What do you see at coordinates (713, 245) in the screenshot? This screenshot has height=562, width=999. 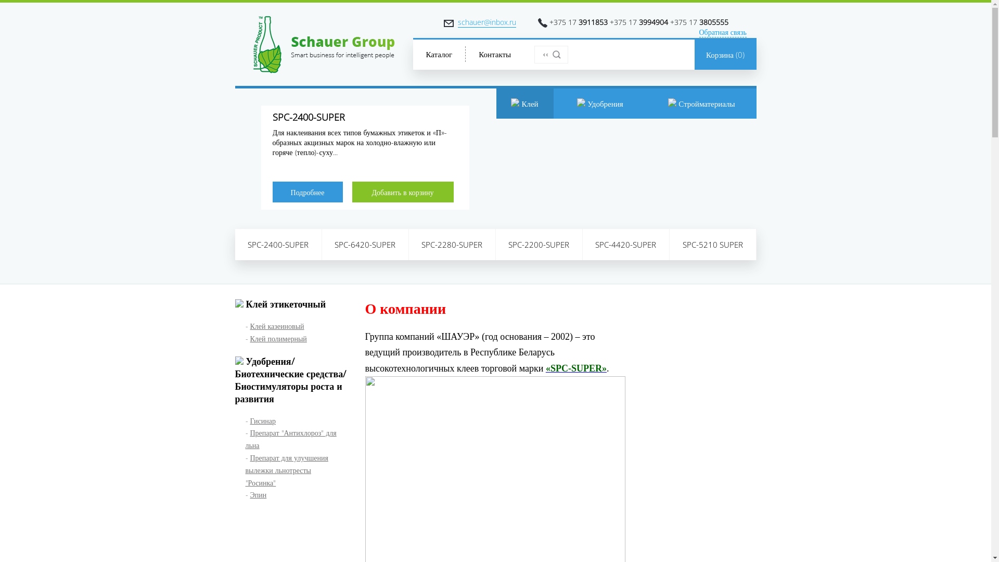 I see `SPC-5210 SUPER` at bounding box center [713, 245].